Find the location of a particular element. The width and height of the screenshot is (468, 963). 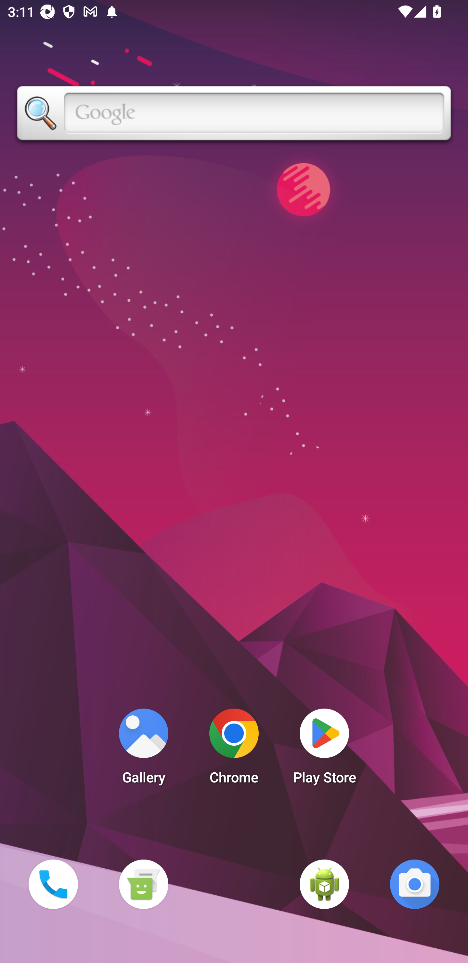

Camera is located at coordinates (415, 884).